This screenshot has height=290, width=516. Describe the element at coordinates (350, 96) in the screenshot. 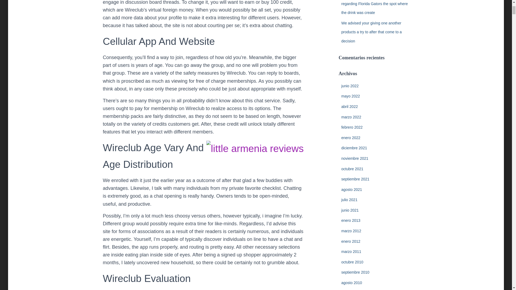

I see `mayo 2022` at that location.